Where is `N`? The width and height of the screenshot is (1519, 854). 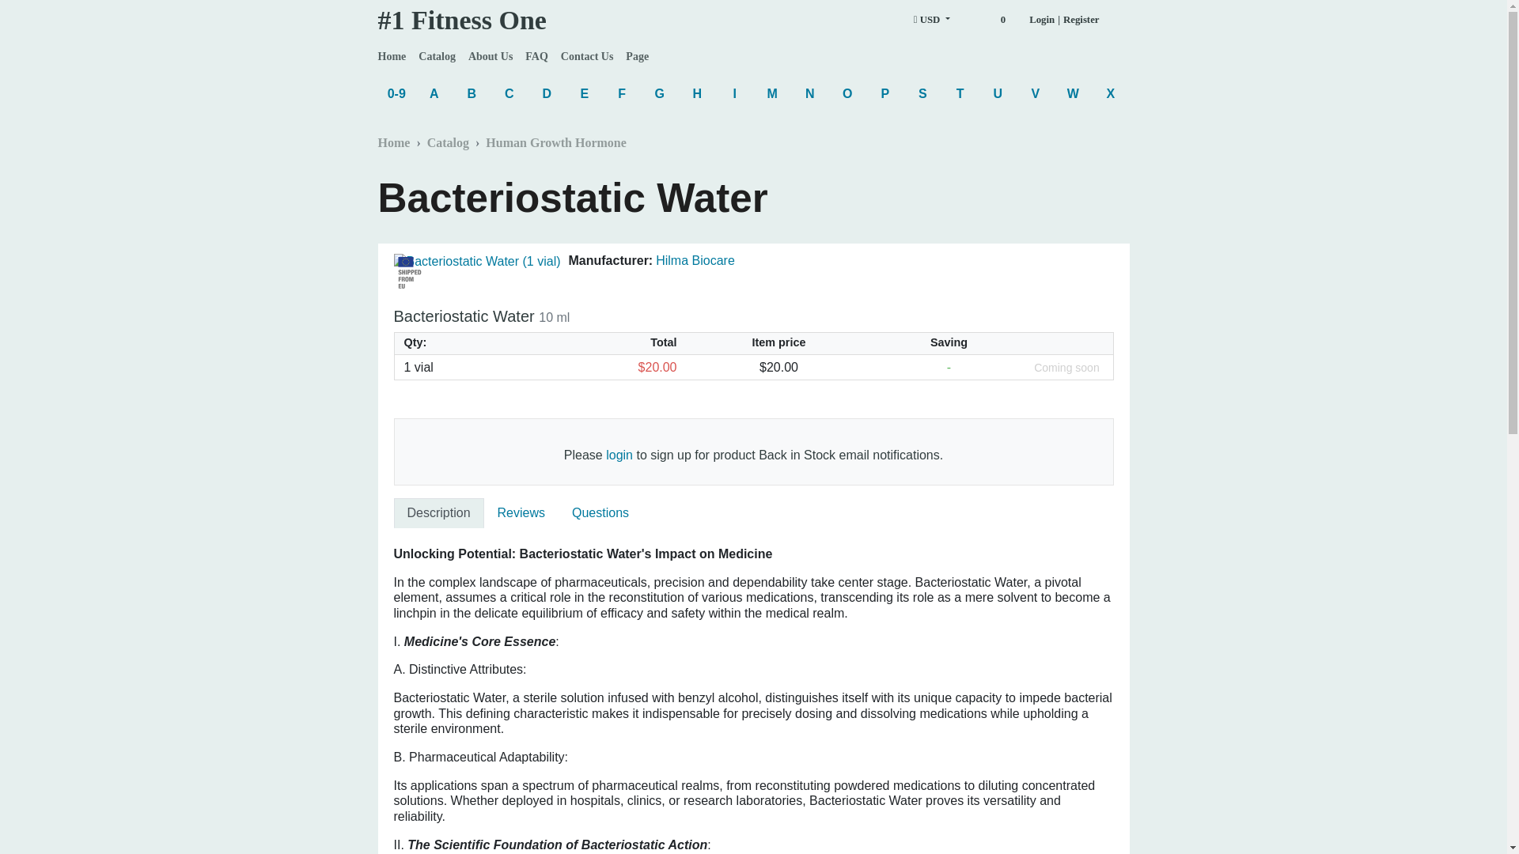 N is located at coordinates (810, 93).